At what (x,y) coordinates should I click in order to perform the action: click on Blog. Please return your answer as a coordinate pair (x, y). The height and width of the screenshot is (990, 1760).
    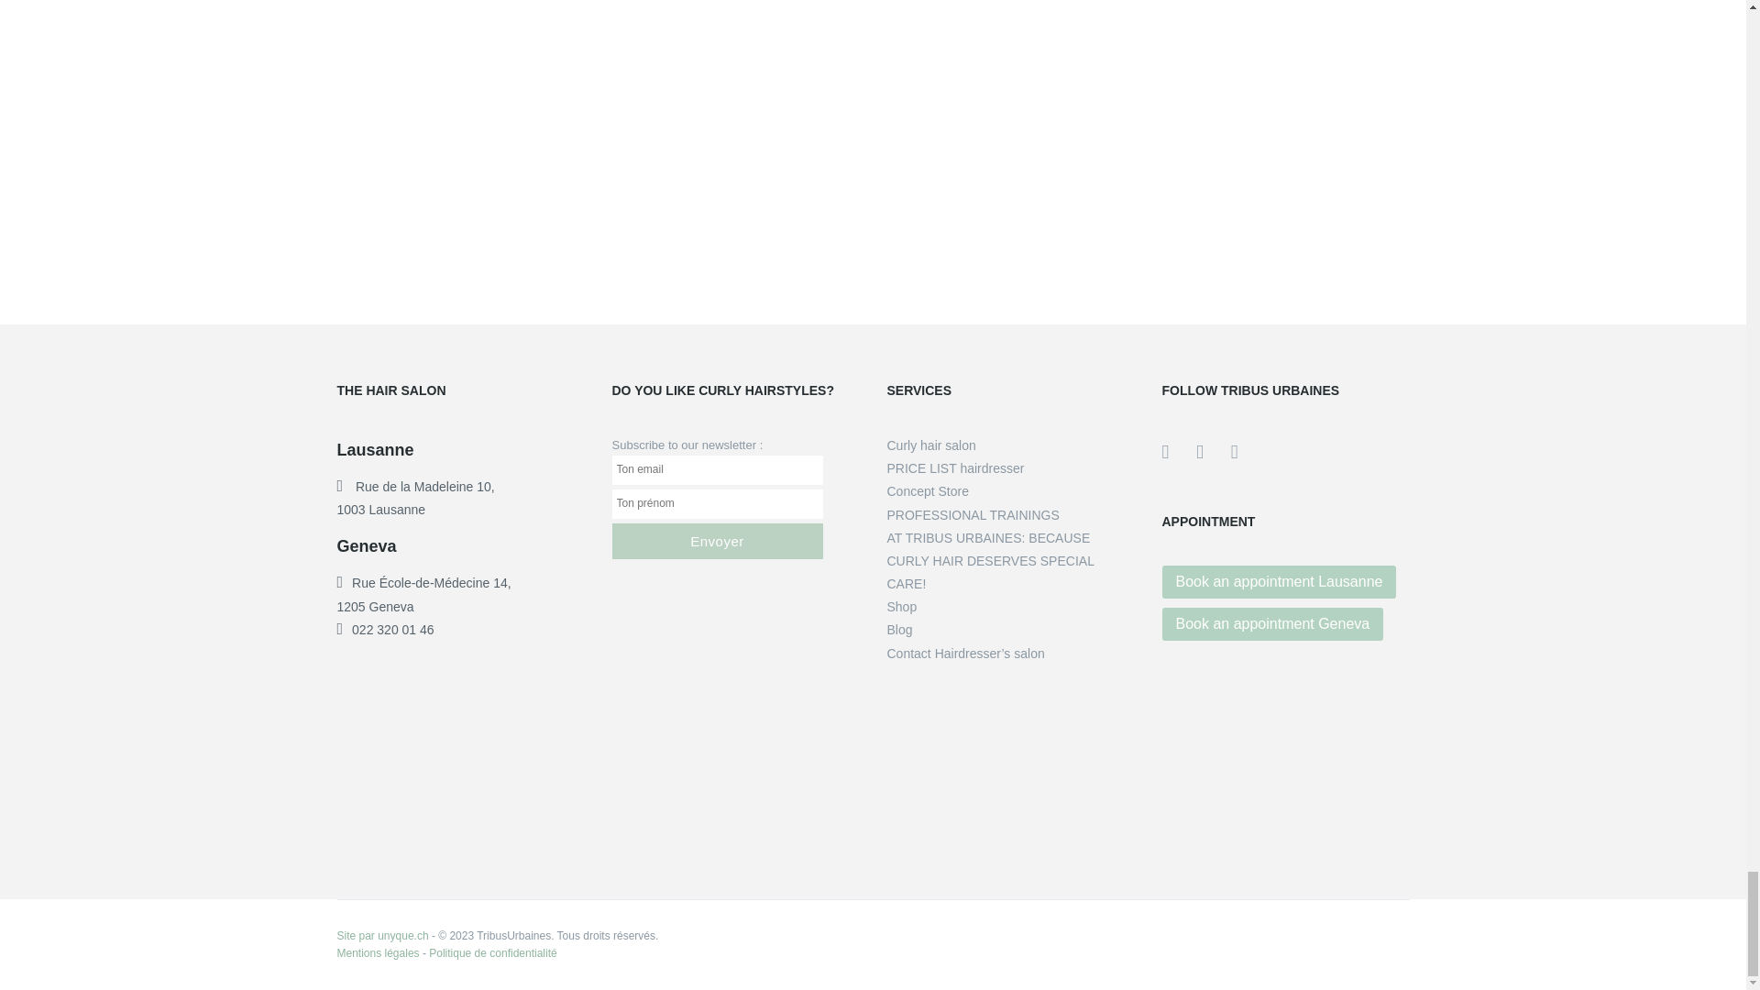
    Looking at the image, I should click on (900, 630).